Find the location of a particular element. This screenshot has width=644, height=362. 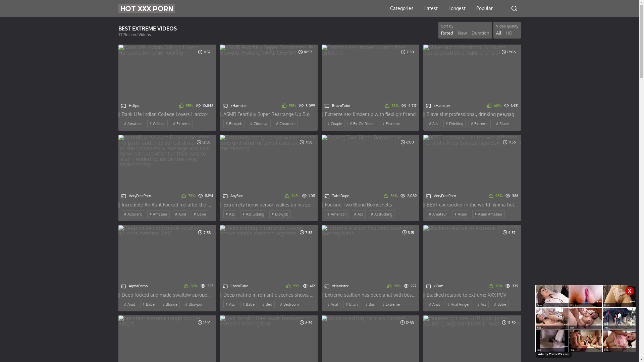

HOT XXX PORN is located at coordinates (146, 8).